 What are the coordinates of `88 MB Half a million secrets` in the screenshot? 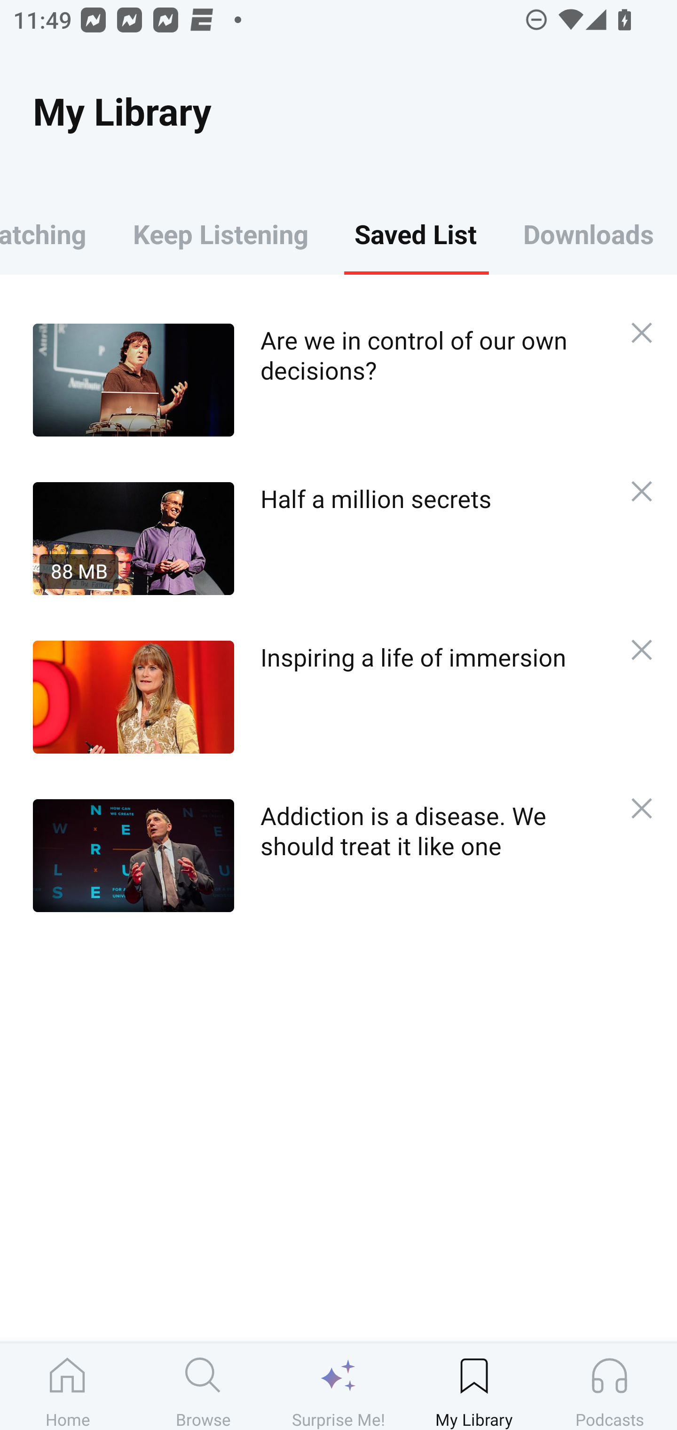 It's located at (322, 538).